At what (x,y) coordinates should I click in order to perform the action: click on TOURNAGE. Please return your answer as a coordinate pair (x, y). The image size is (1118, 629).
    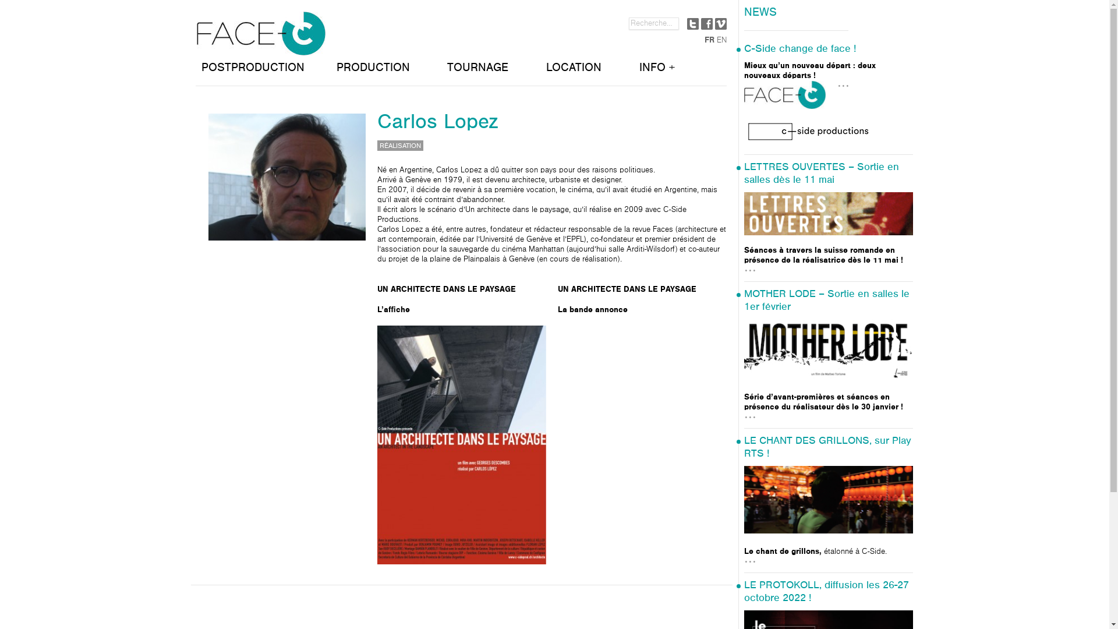
    Looking at the image, I should click on (491, 70).